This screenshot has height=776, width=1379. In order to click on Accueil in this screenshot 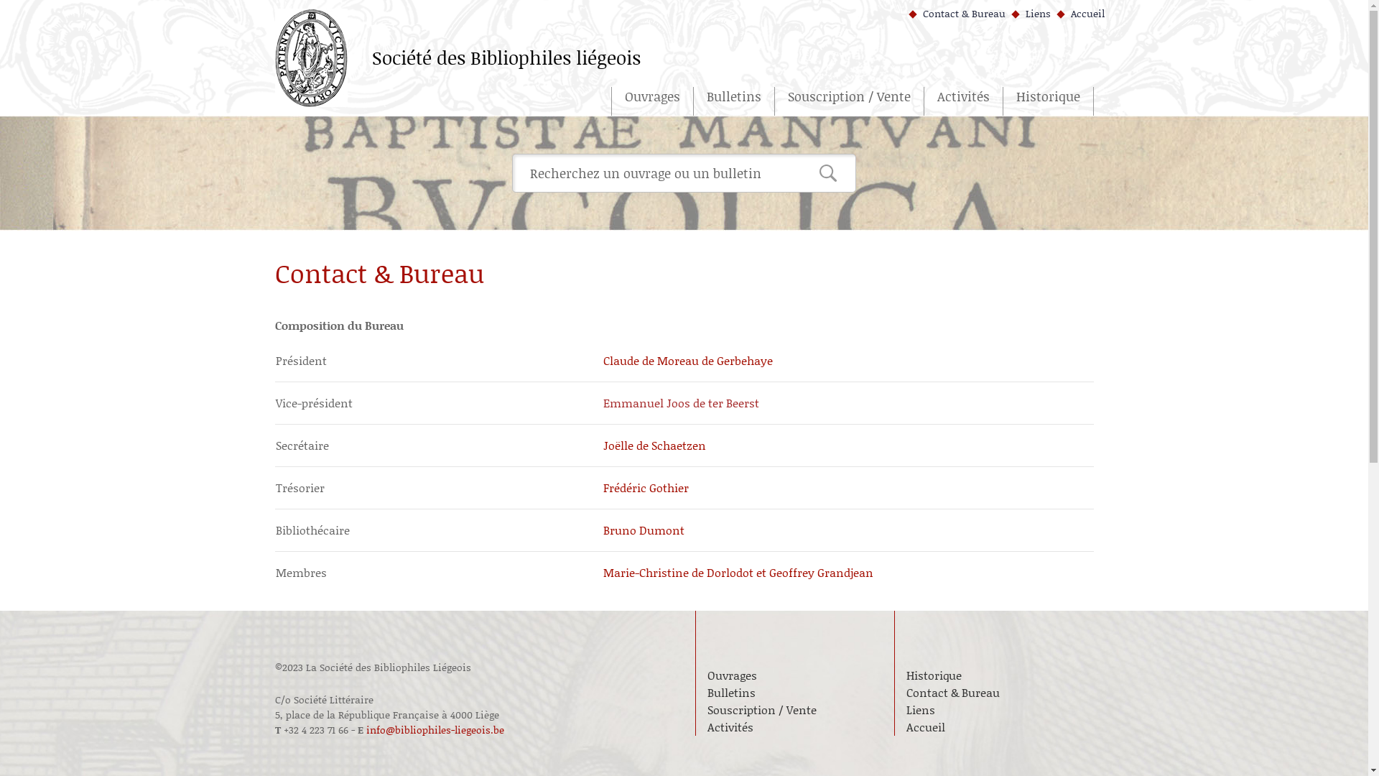, I will do `click(1080, 13)`.